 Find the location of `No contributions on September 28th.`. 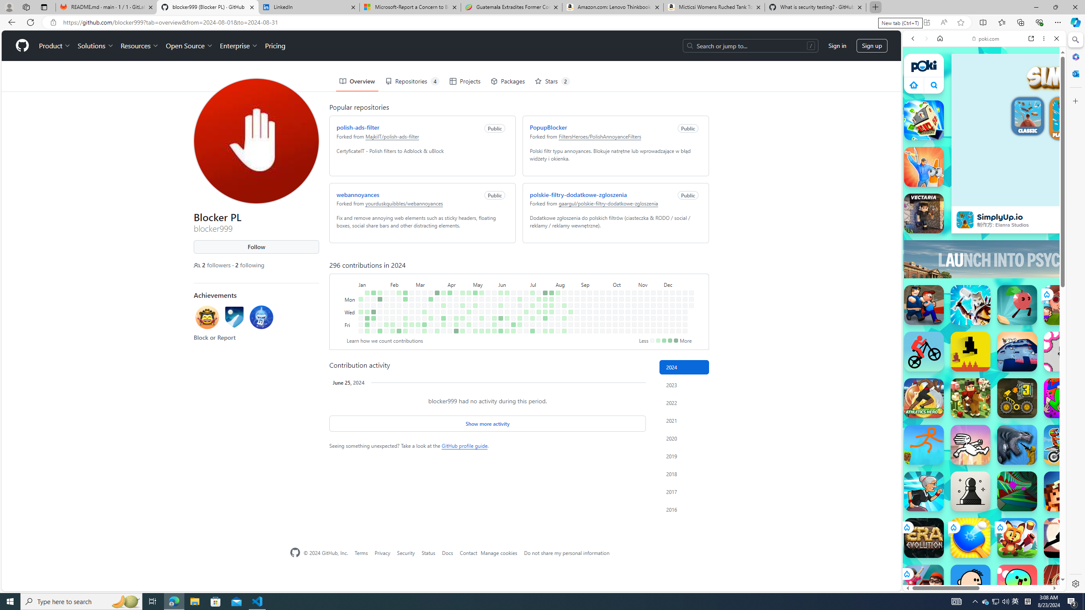

No contributions on September 28th. is located at coordinates (602, 331).